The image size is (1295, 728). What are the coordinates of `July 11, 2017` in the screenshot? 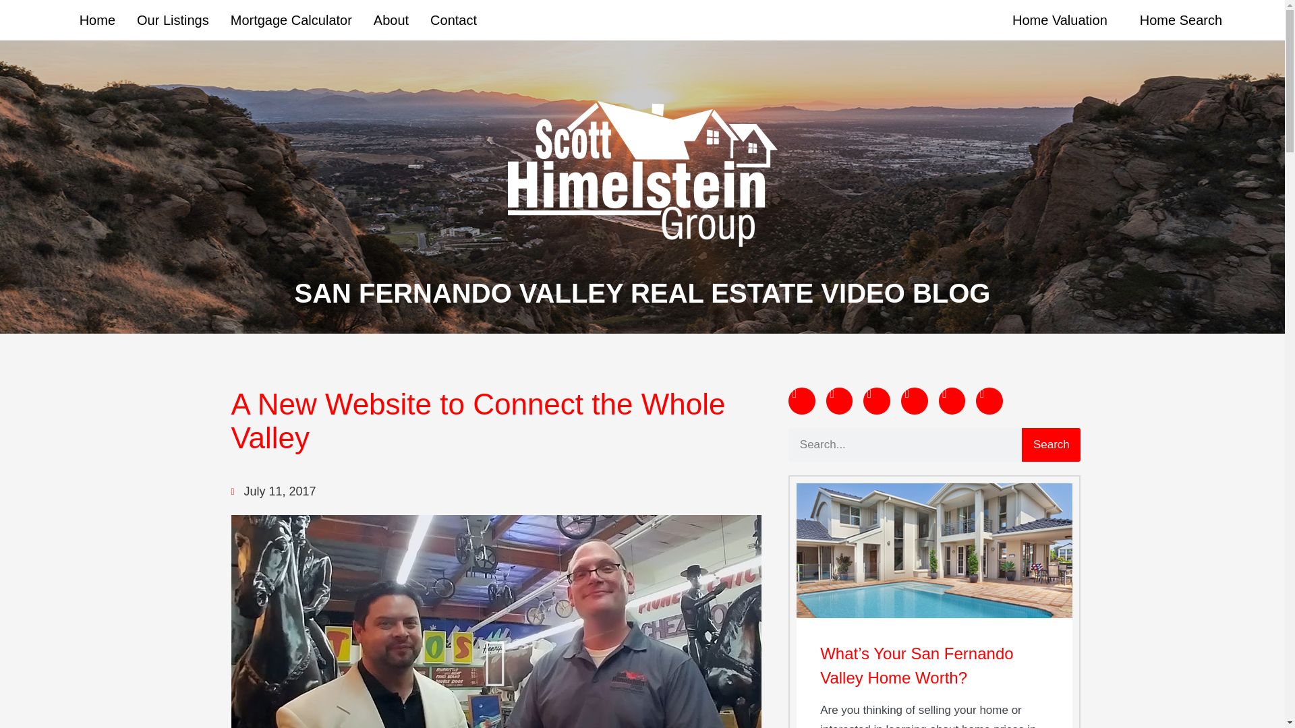 It's located at (272, 491).